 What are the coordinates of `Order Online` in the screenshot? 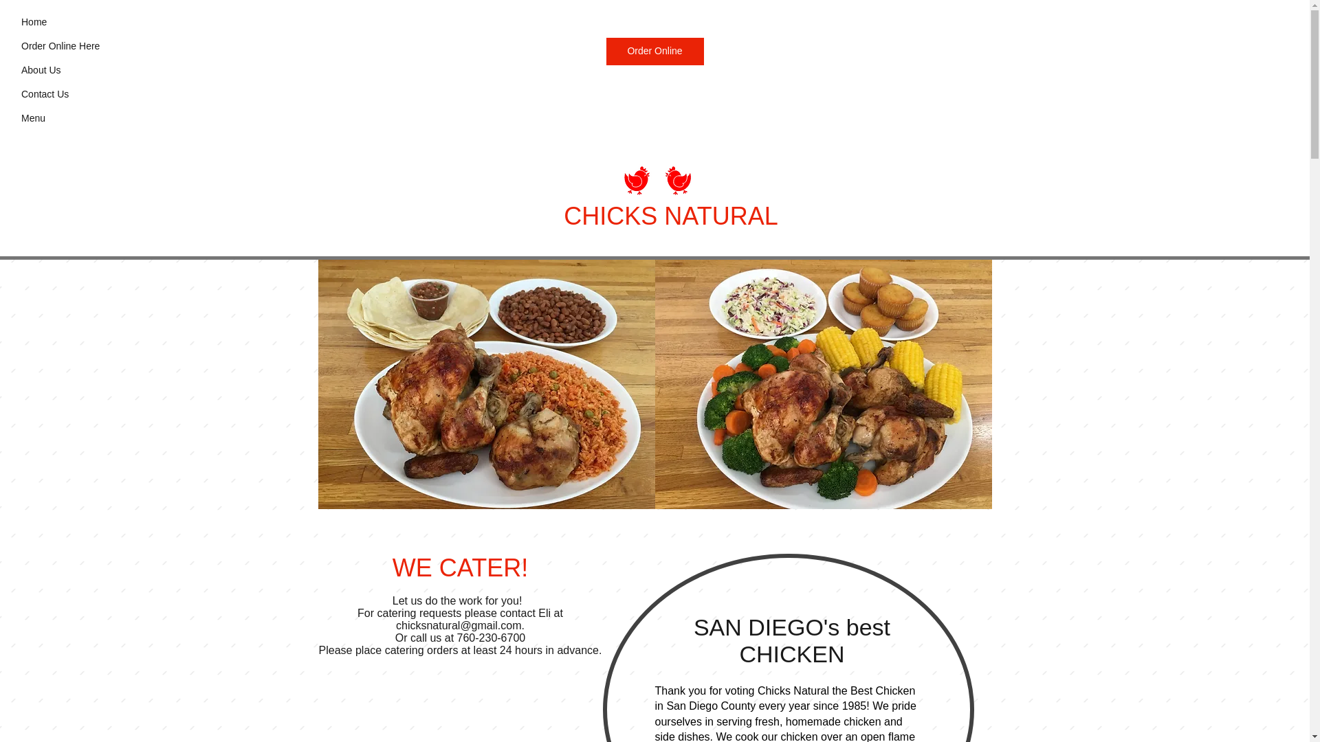 It's located at (654, 52).